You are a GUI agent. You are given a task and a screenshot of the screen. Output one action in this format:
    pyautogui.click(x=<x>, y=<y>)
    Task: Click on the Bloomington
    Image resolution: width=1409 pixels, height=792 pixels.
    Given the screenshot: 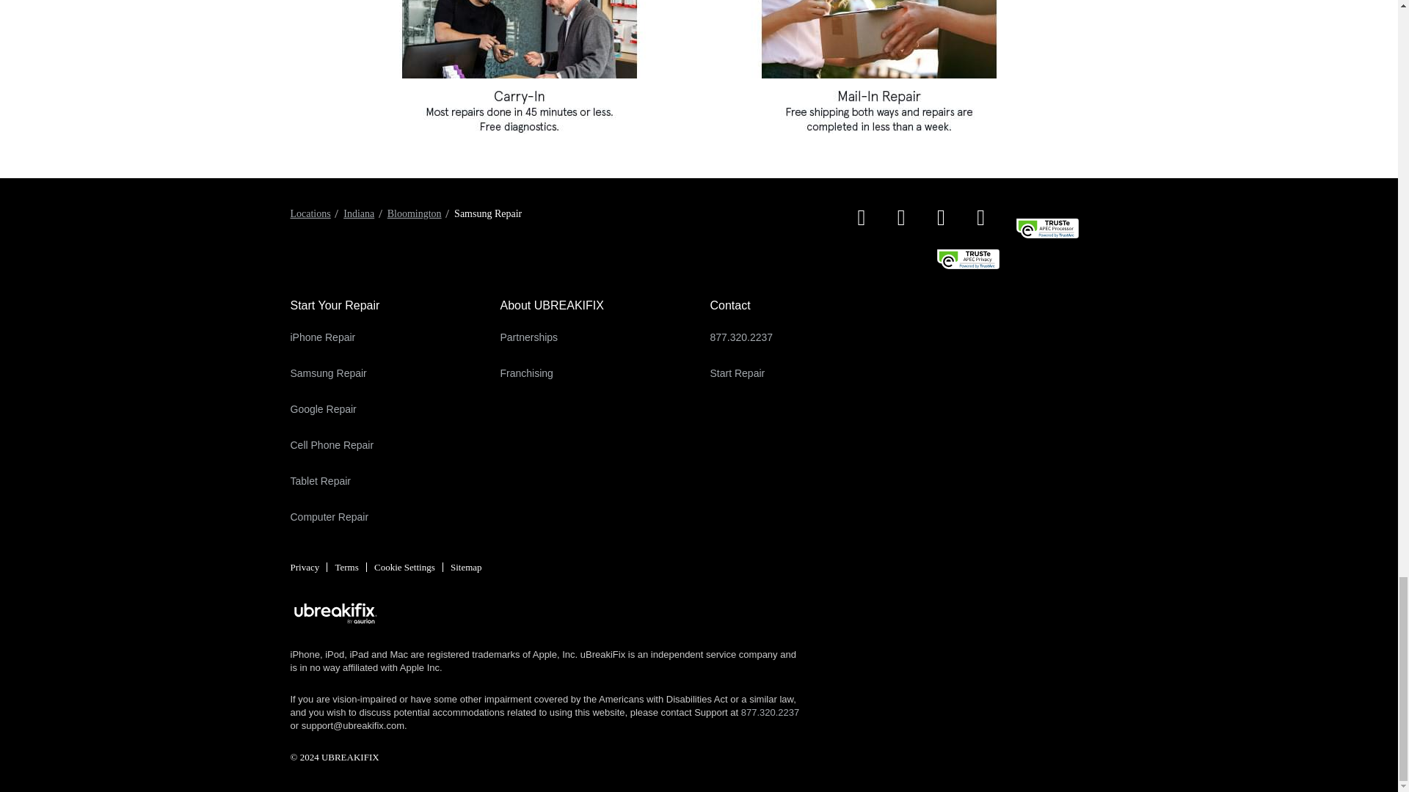 What is the action you would take?
    pyautogui.click(x=415, y=214)
    